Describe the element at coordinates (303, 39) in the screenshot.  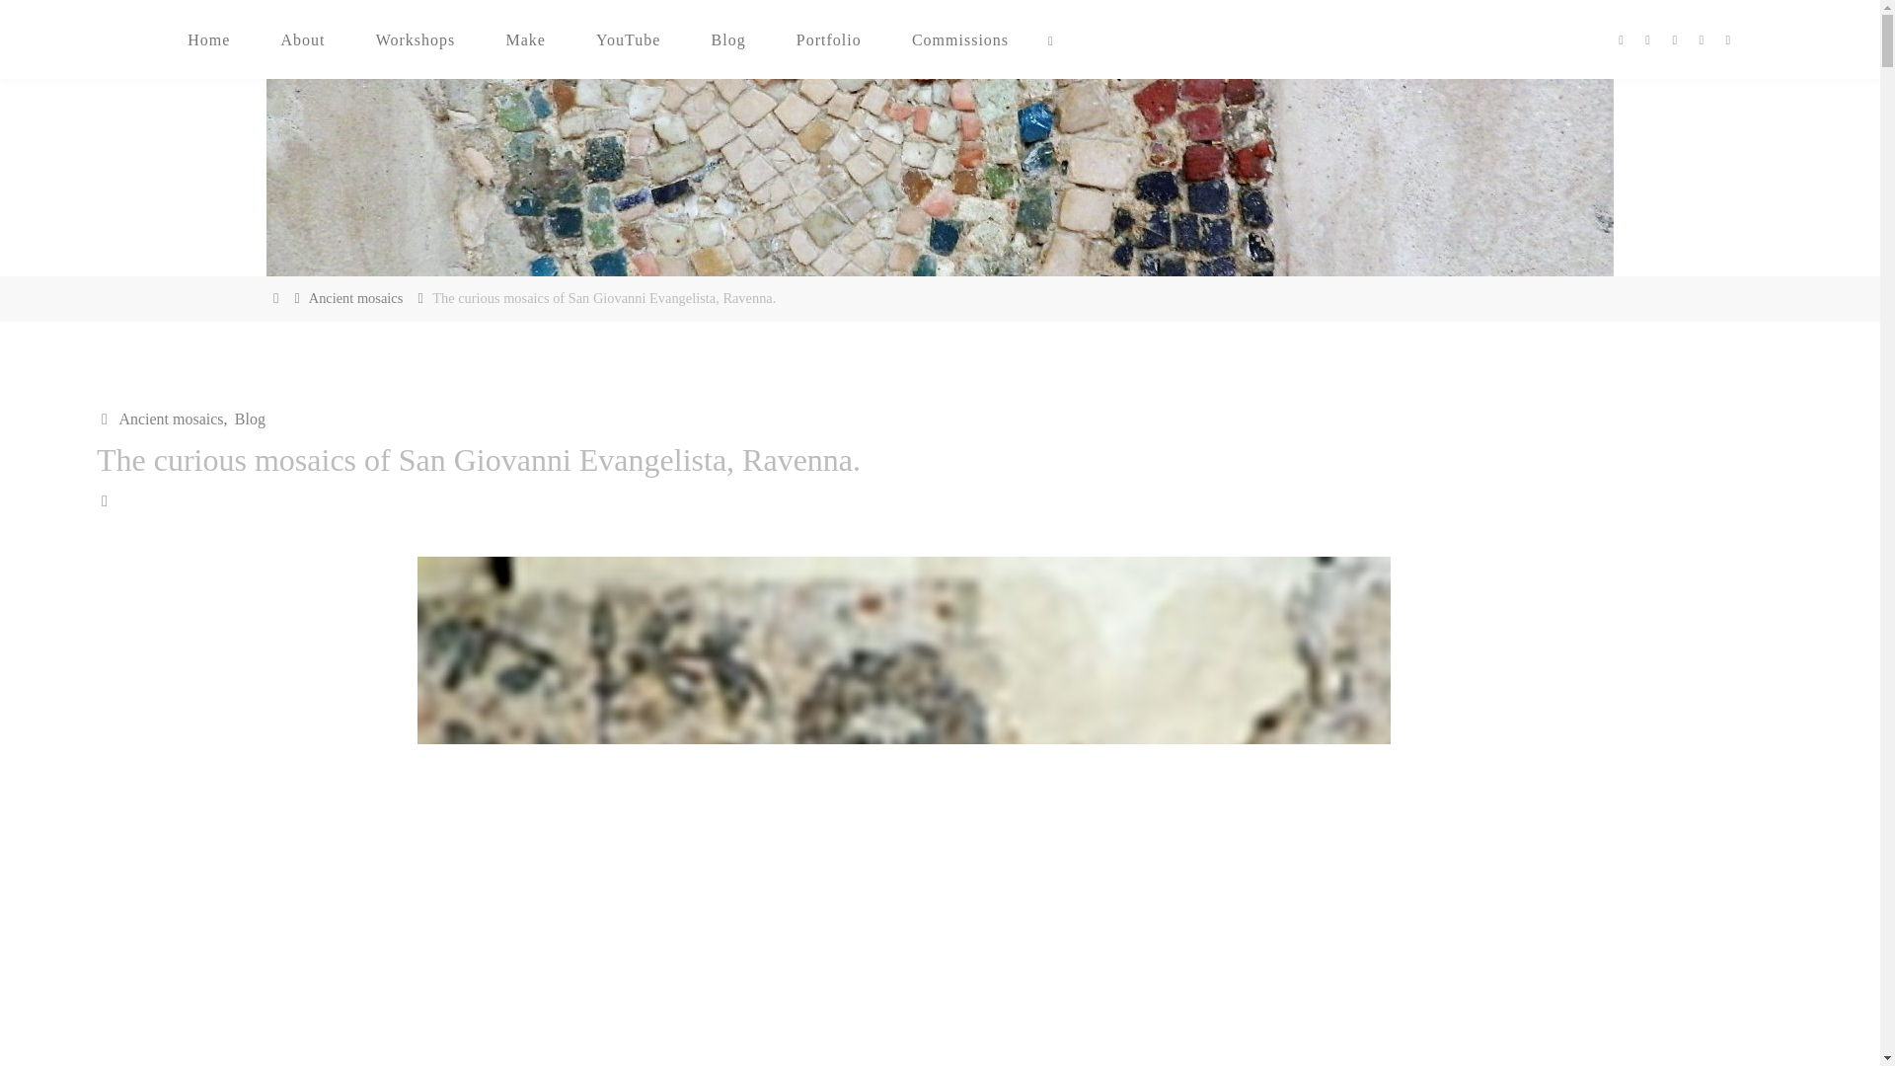
I see `About` at that location.